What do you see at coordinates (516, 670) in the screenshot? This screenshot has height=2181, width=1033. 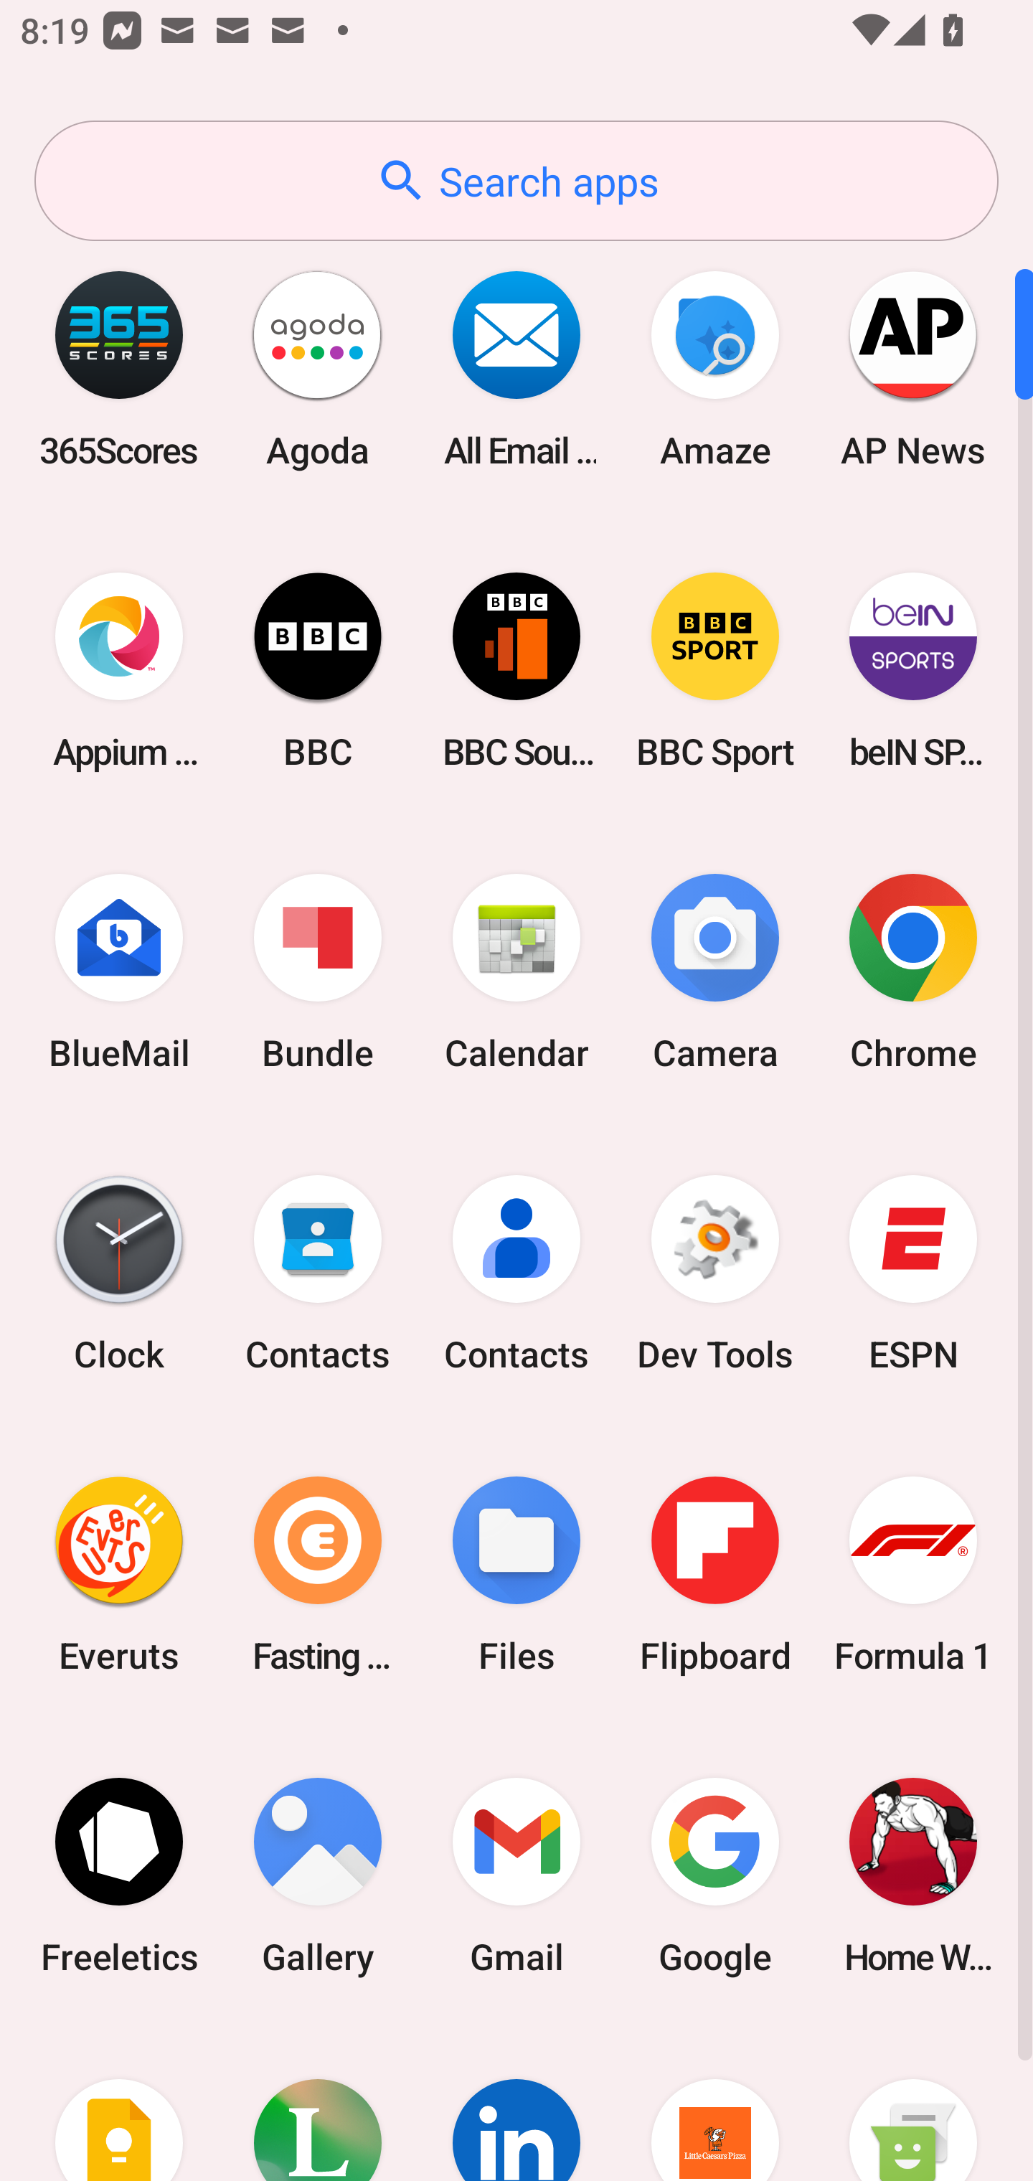 I see `BBC Sounds` at bounding box center [516, 670].